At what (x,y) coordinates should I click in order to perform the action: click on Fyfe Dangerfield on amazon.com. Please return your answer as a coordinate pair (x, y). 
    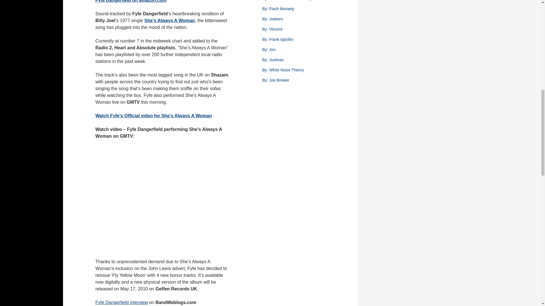
    Looking at the image, I should click on (131, 1).